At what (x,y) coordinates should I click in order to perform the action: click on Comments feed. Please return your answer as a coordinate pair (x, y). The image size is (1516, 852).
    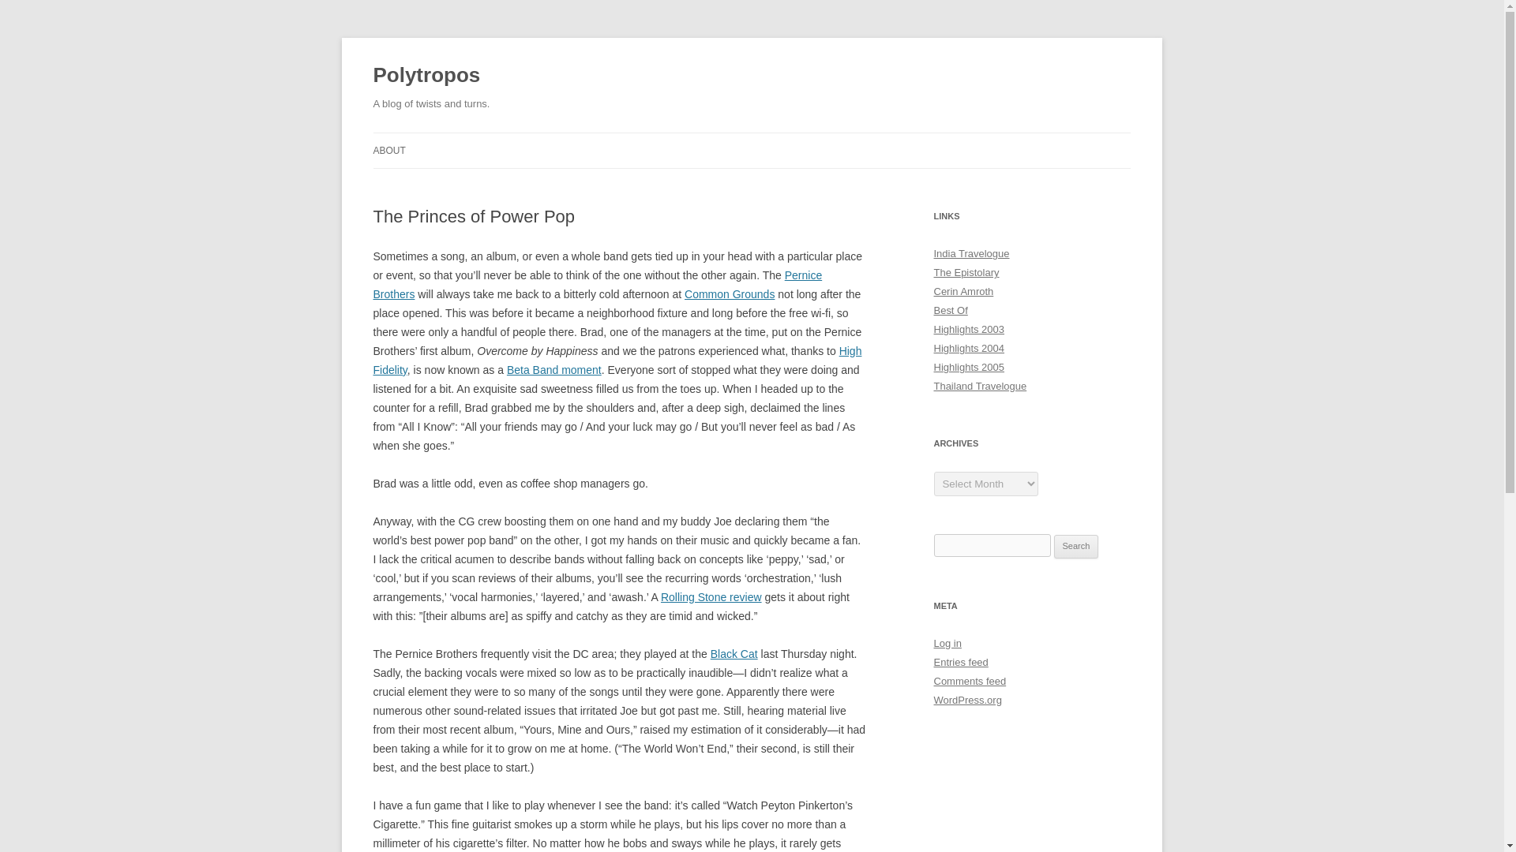
    Looking at the image, I should click on (970, 681).